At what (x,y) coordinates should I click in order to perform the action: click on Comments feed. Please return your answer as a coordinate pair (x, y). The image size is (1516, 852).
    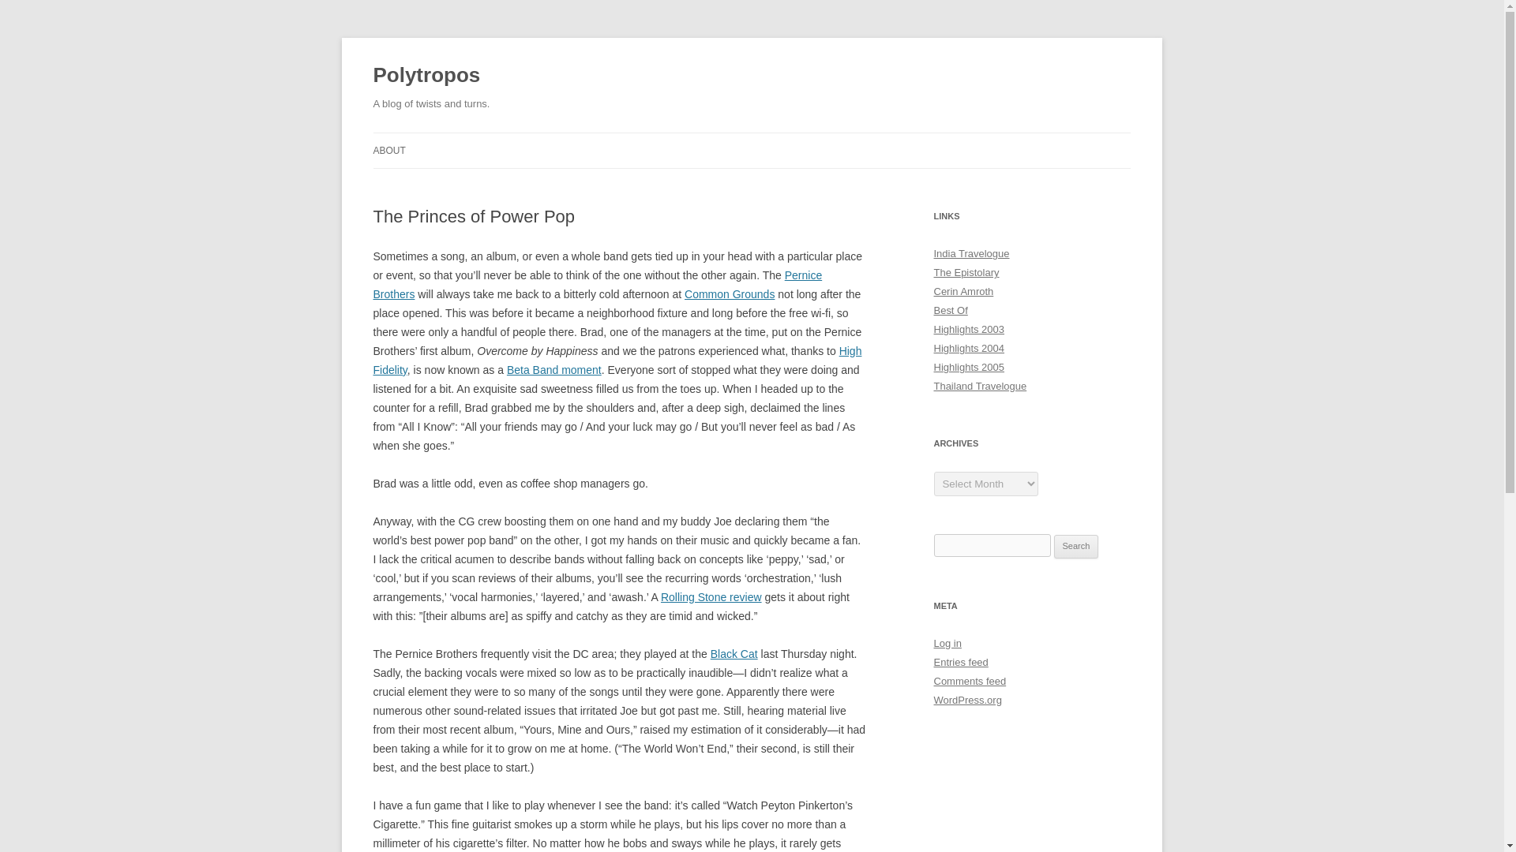
    Looking at the image, I should click on (970, 681).